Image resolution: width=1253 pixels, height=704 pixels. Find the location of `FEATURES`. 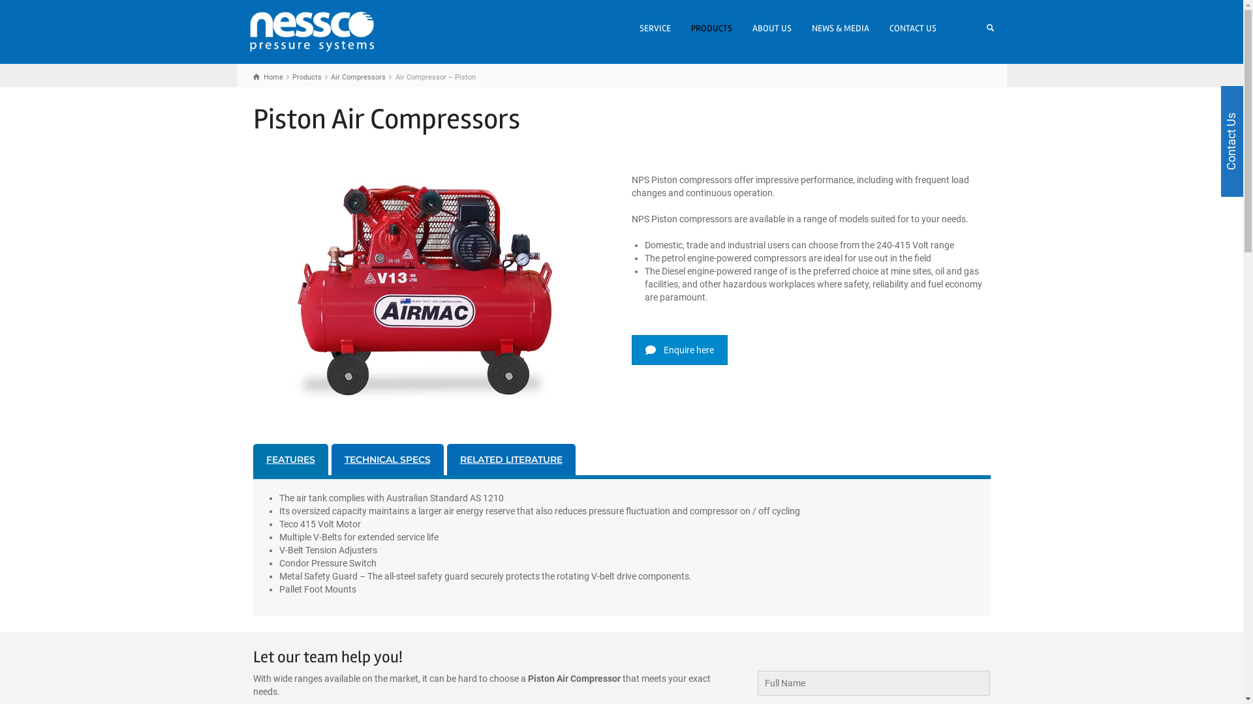

FEATURES is located at coordinates (291, 460).